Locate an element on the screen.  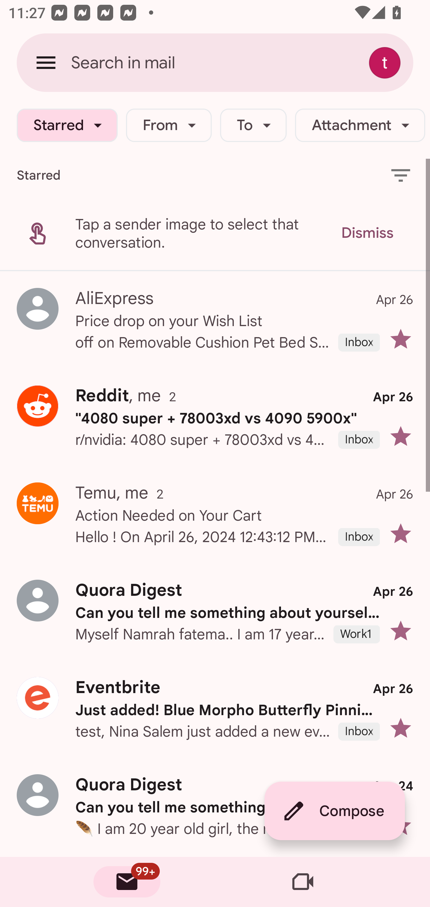
Compose is located at coordinates (334, 811).